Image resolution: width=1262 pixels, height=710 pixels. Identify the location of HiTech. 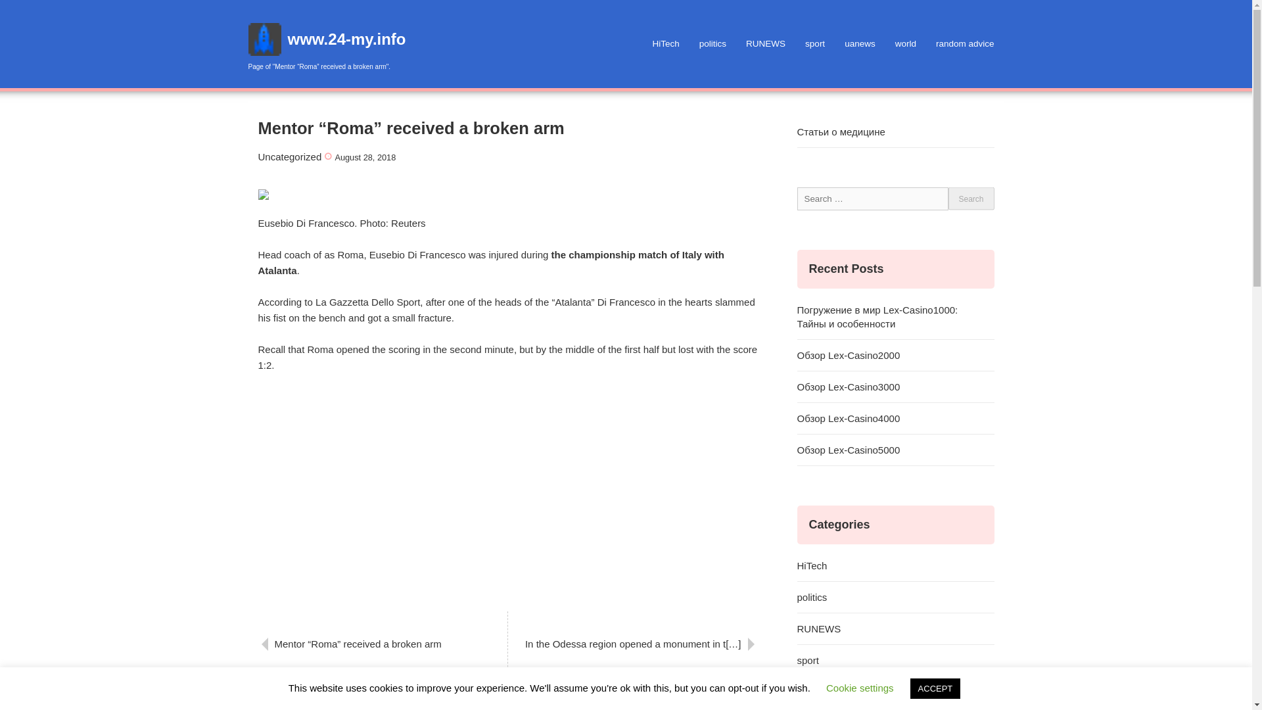
(895, 565).